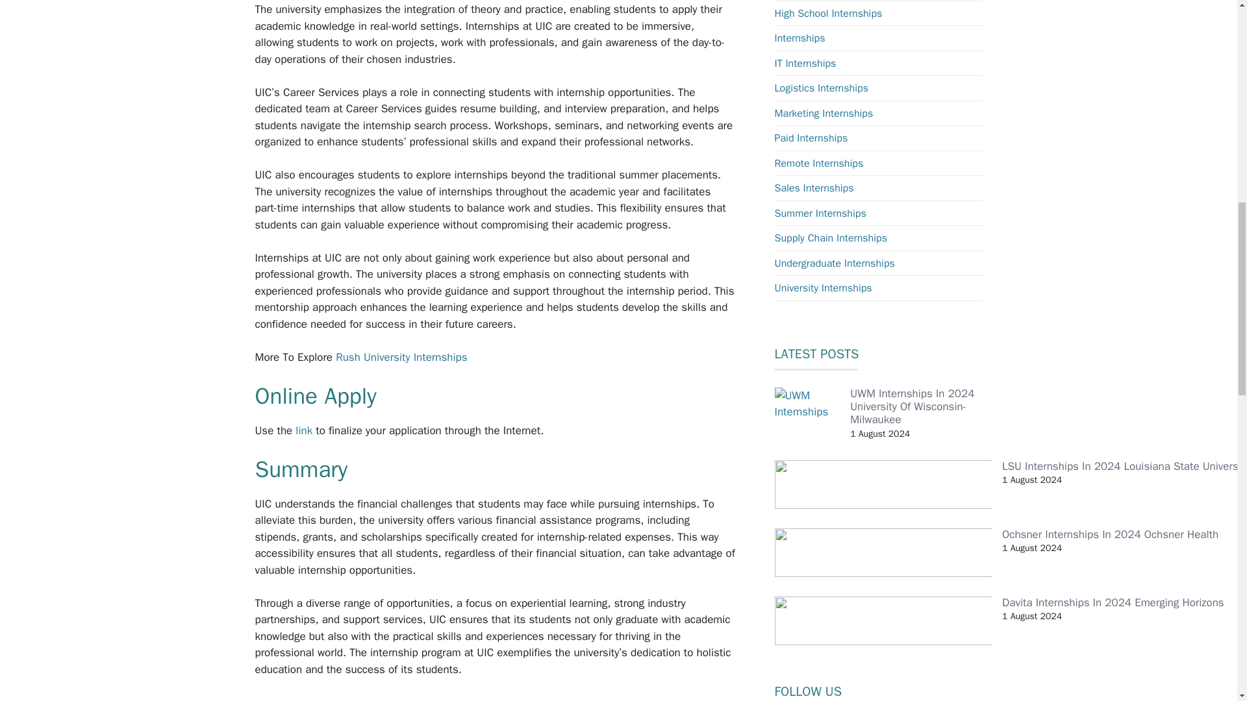 This screenshot has height=701, width=1247. Describe the element at coordinates (799, 38) in the screenshot. I see `Internships` at that location.